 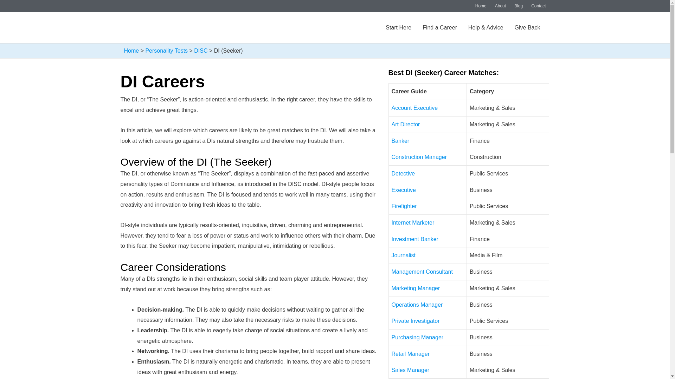 I want to click on Go to The Career Project., so click(x=131, y=51).